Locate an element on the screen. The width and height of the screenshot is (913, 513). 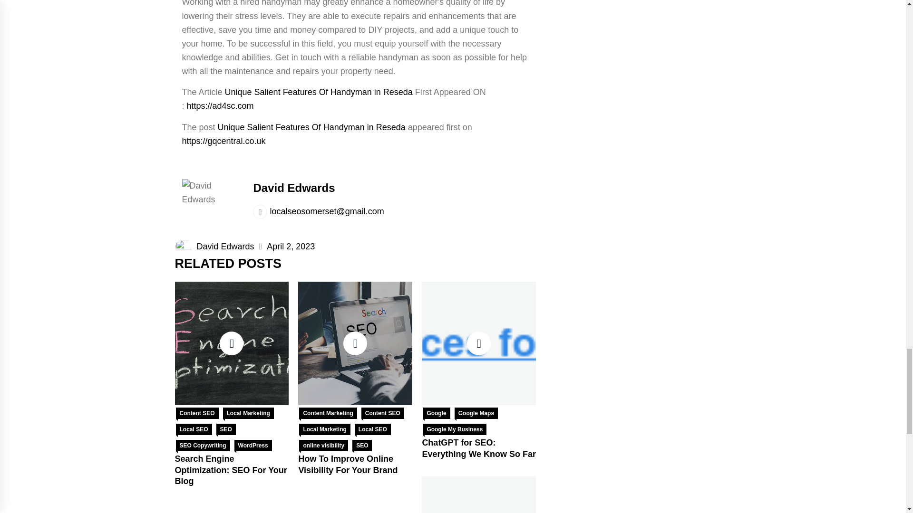
WordPress is located at coordinates (253, 446).